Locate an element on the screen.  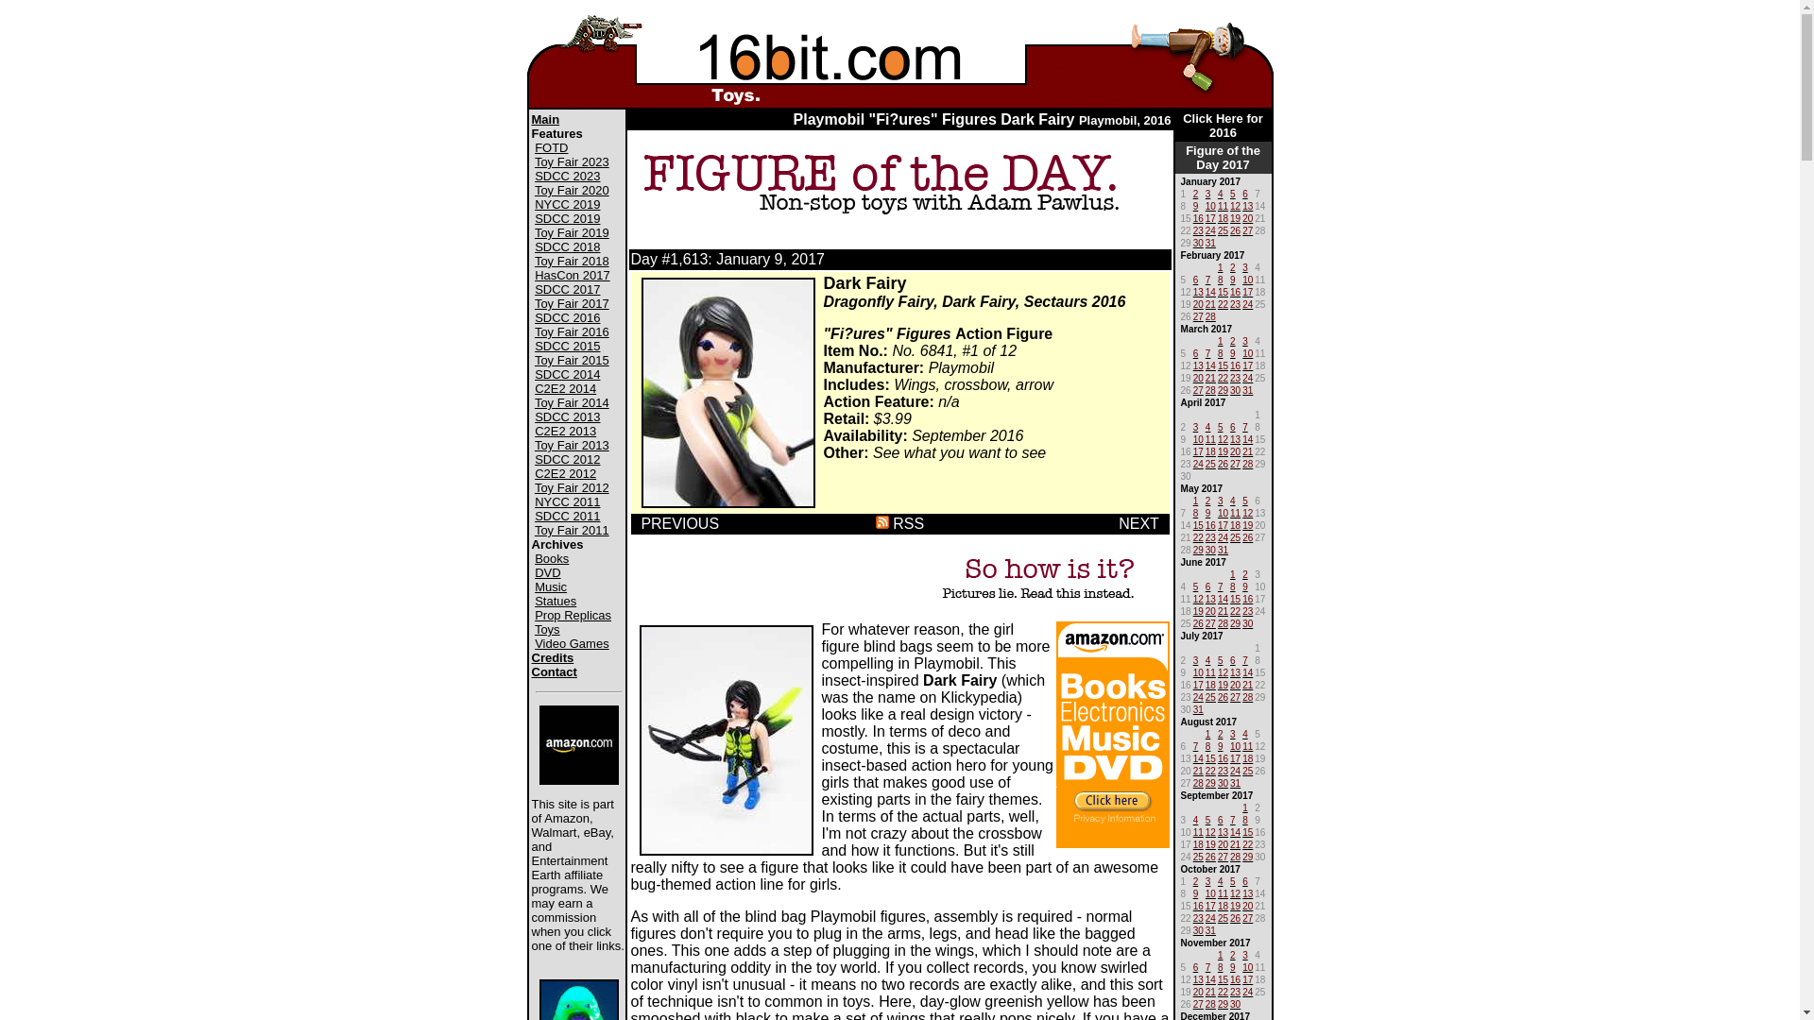
25 is located at coordinates (1211, 695).